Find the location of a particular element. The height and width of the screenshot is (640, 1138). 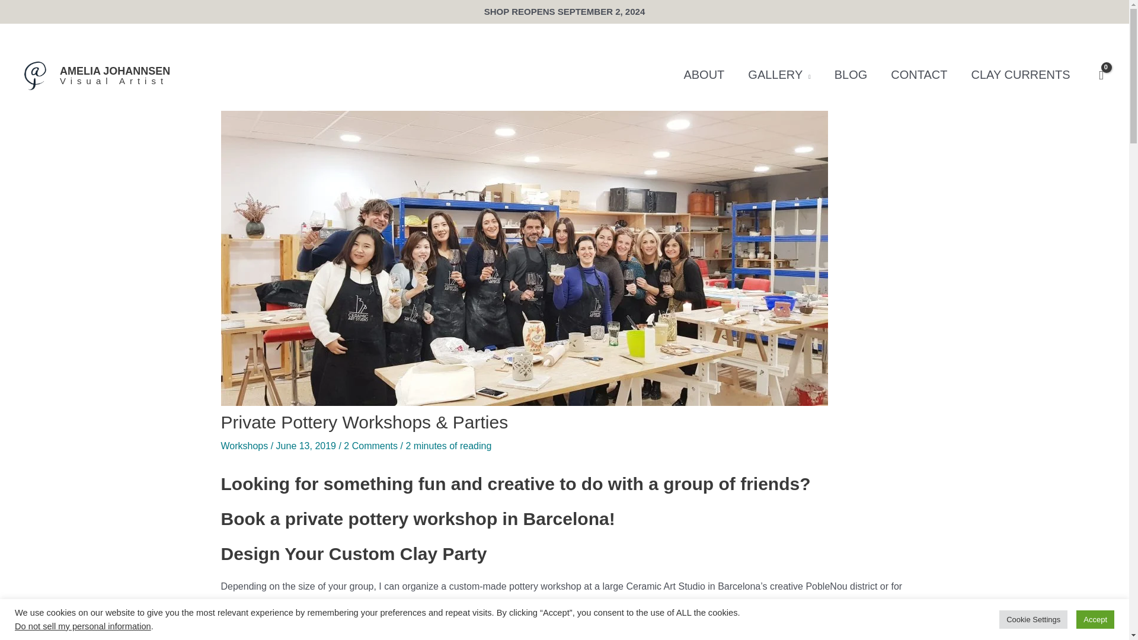

AMELIA JOHANNSEN is located at coordinates (115, 71).